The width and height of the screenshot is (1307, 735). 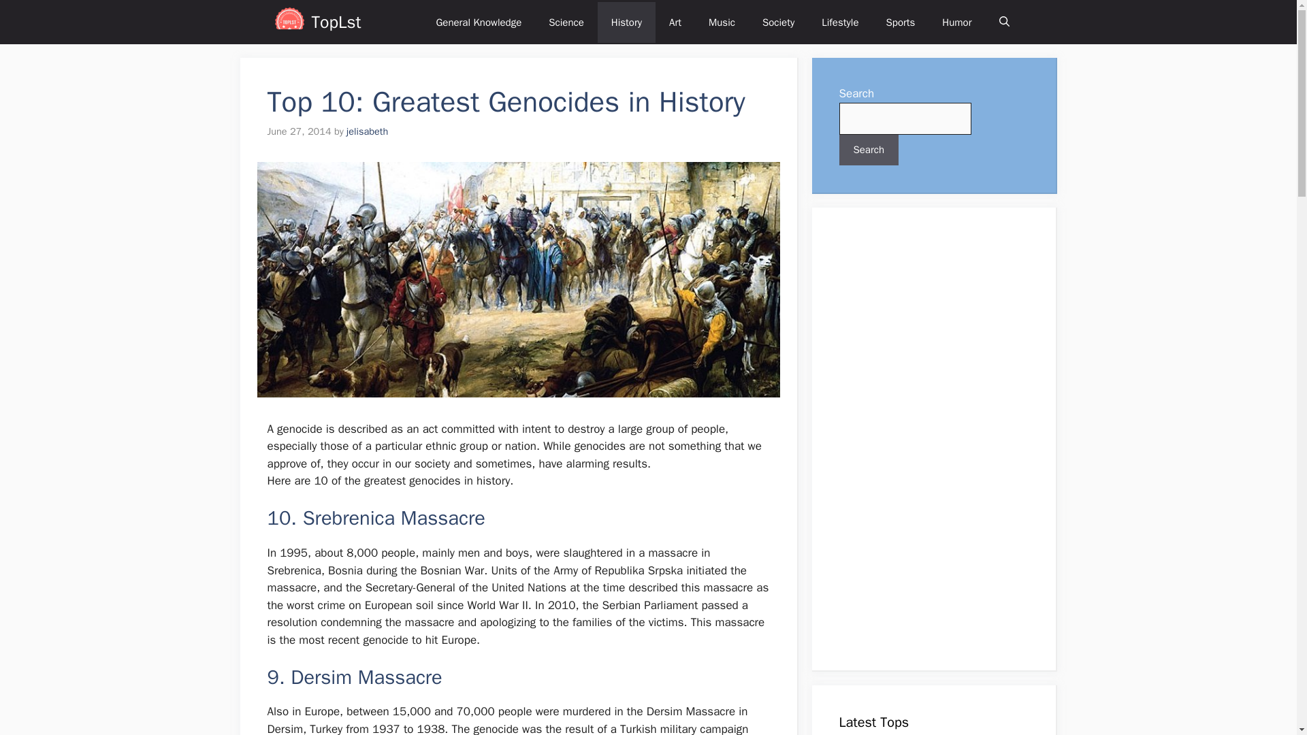 I want to click on Society, so click(x=778, y=22).